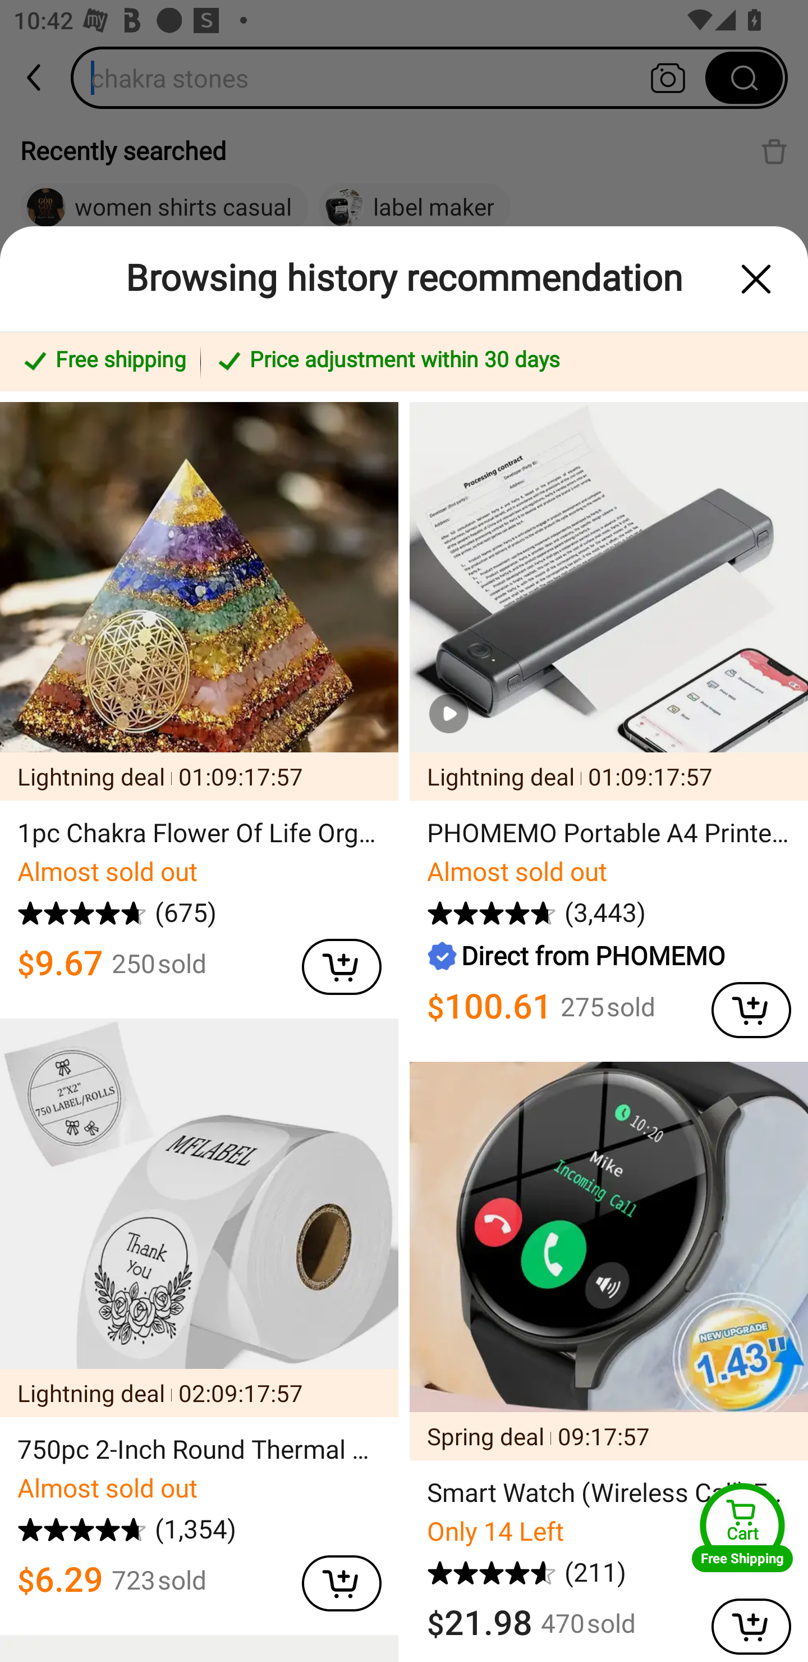 The width and height of the screenshot is (808, 1662). What do you see at coordinates (103, 361) in the screenshot?
I see `Free shipping` at bounding box center [103, 361].